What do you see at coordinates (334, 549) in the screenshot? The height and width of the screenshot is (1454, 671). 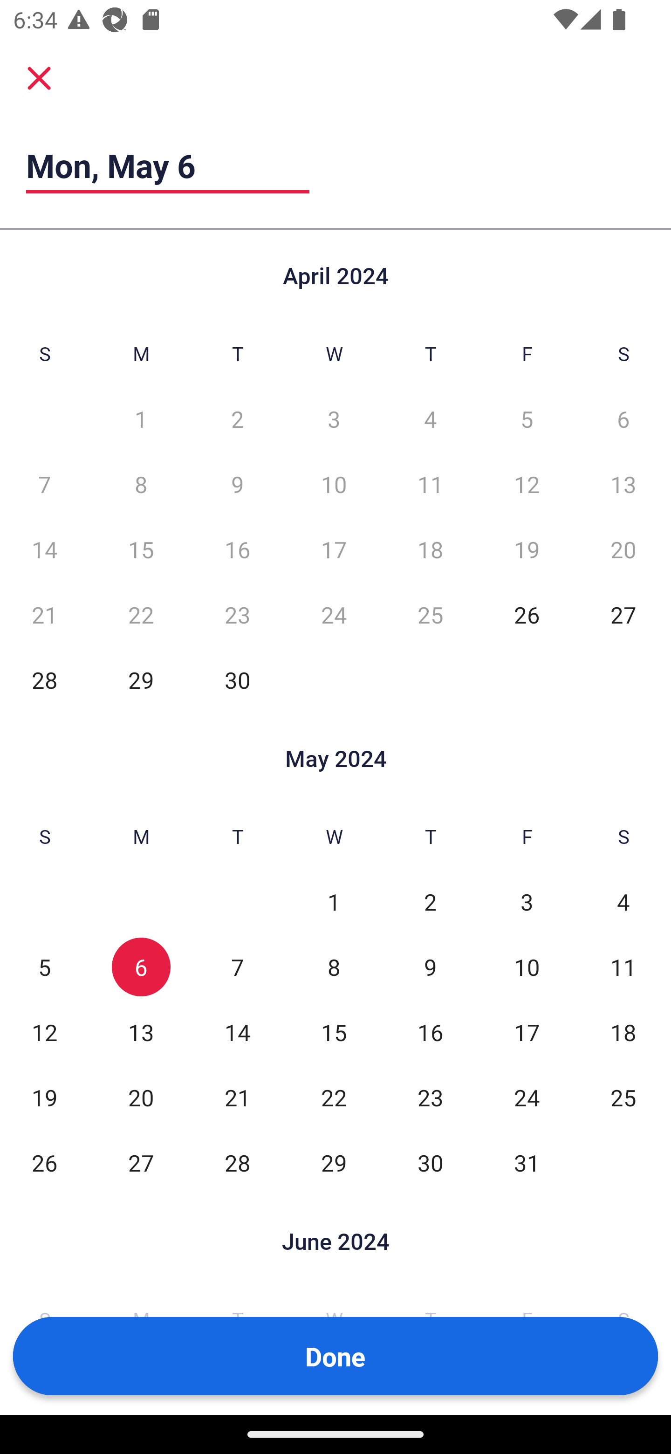 I see `17 Wed, Apr 17, Not Selected` at bounding box center [334, 549].